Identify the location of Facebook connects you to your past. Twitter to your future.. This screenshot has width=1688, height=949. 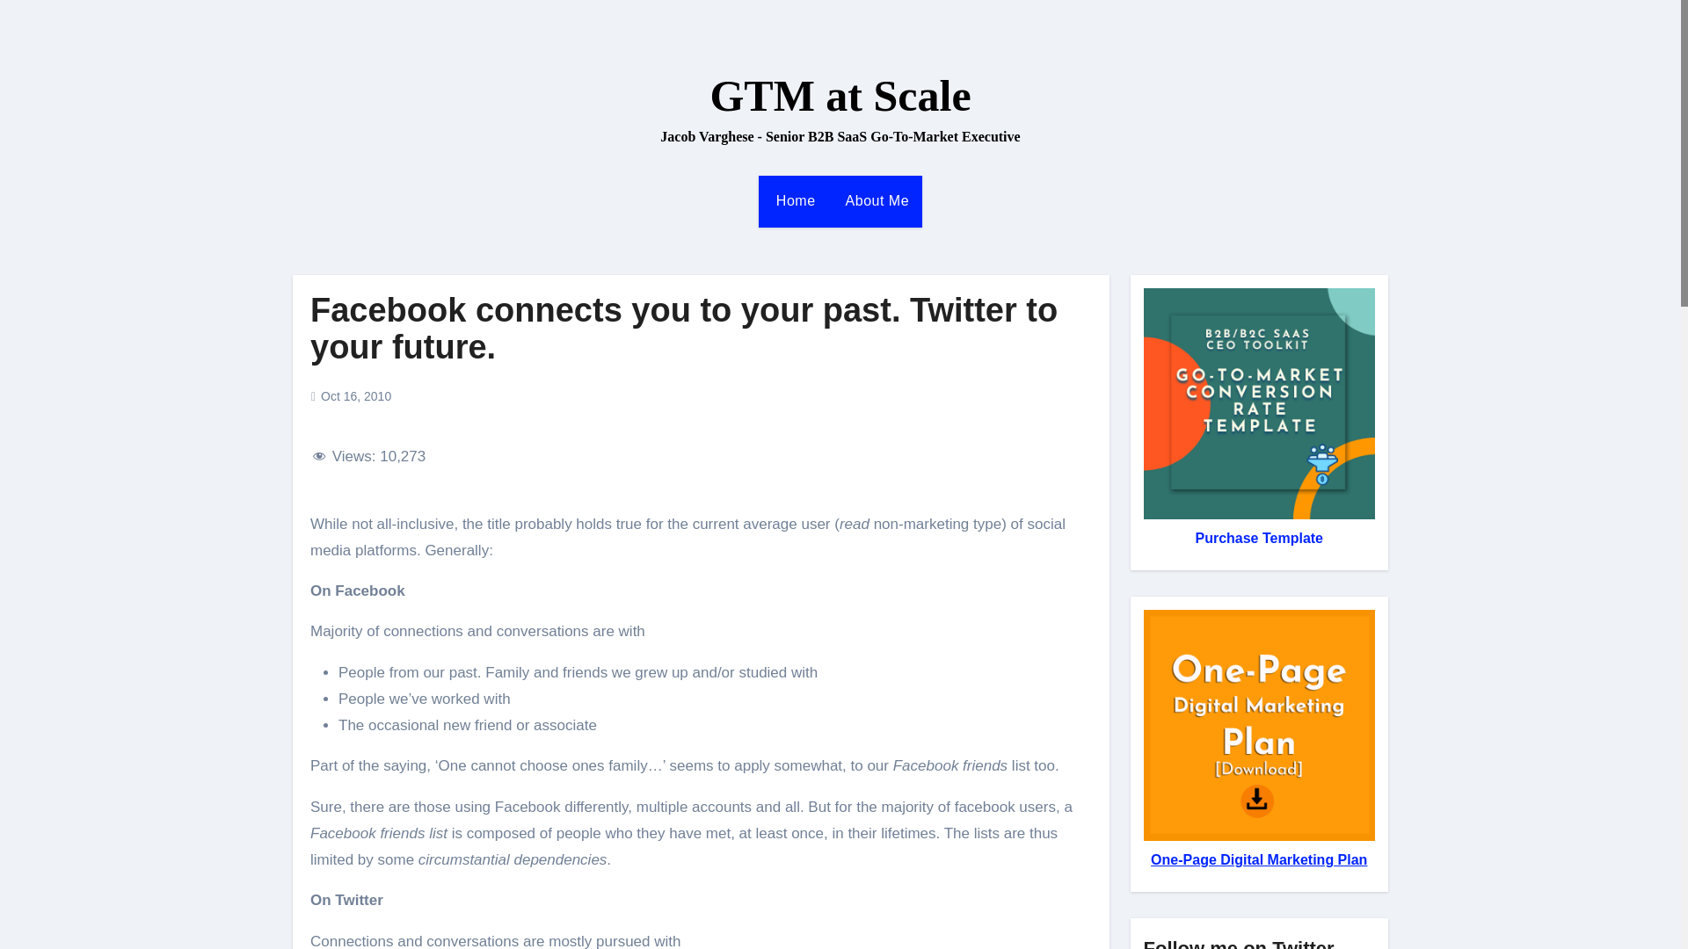
(684, 328).